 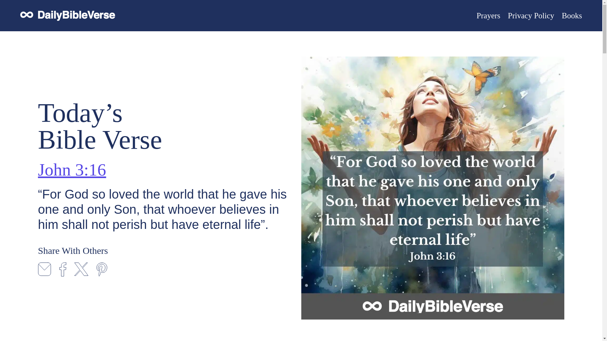 What do you see at coordinates (488, 15) in the screenshot?
I see `Prayers` at bounding box center [488, 15].